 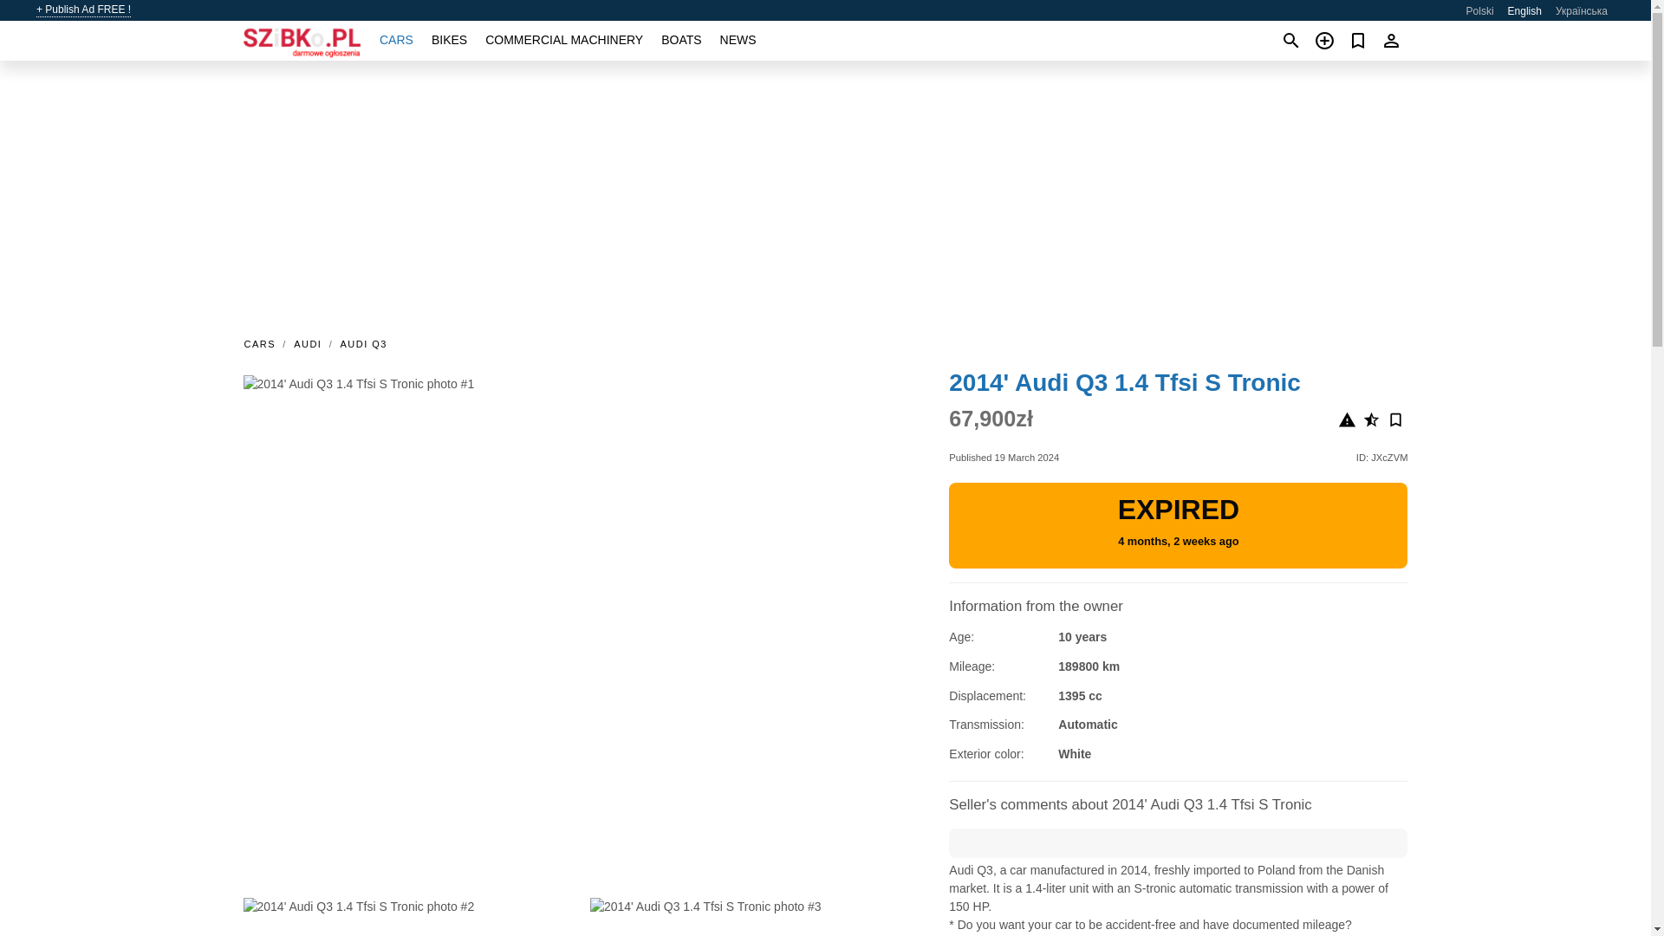 What do you see at coordinates (449, 40) in the screenshot?
I see `BIKES` at bounding box center [449, 40].